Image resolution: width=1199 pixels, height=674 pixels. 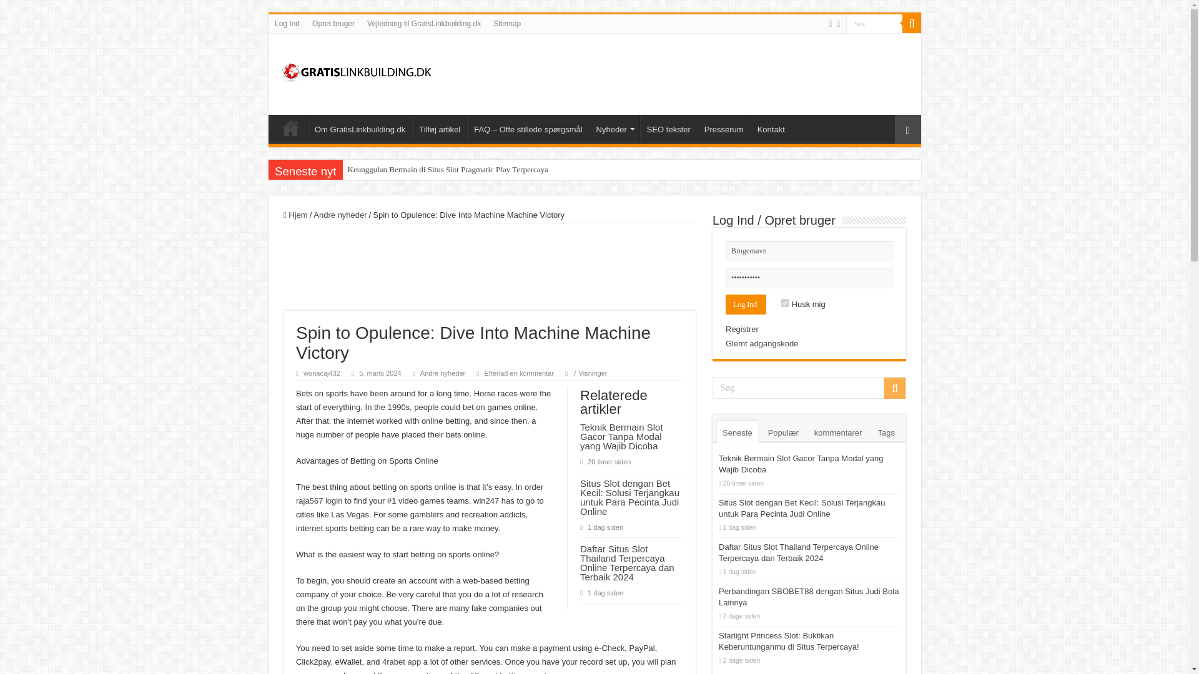 I want to click on Om GratisLinkbuilding.dk, so click(x=360, y=127).